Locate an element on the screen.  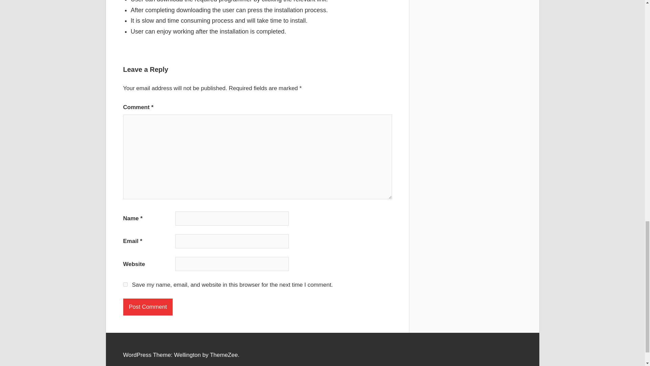
yes is located at coordinates (125, 284).